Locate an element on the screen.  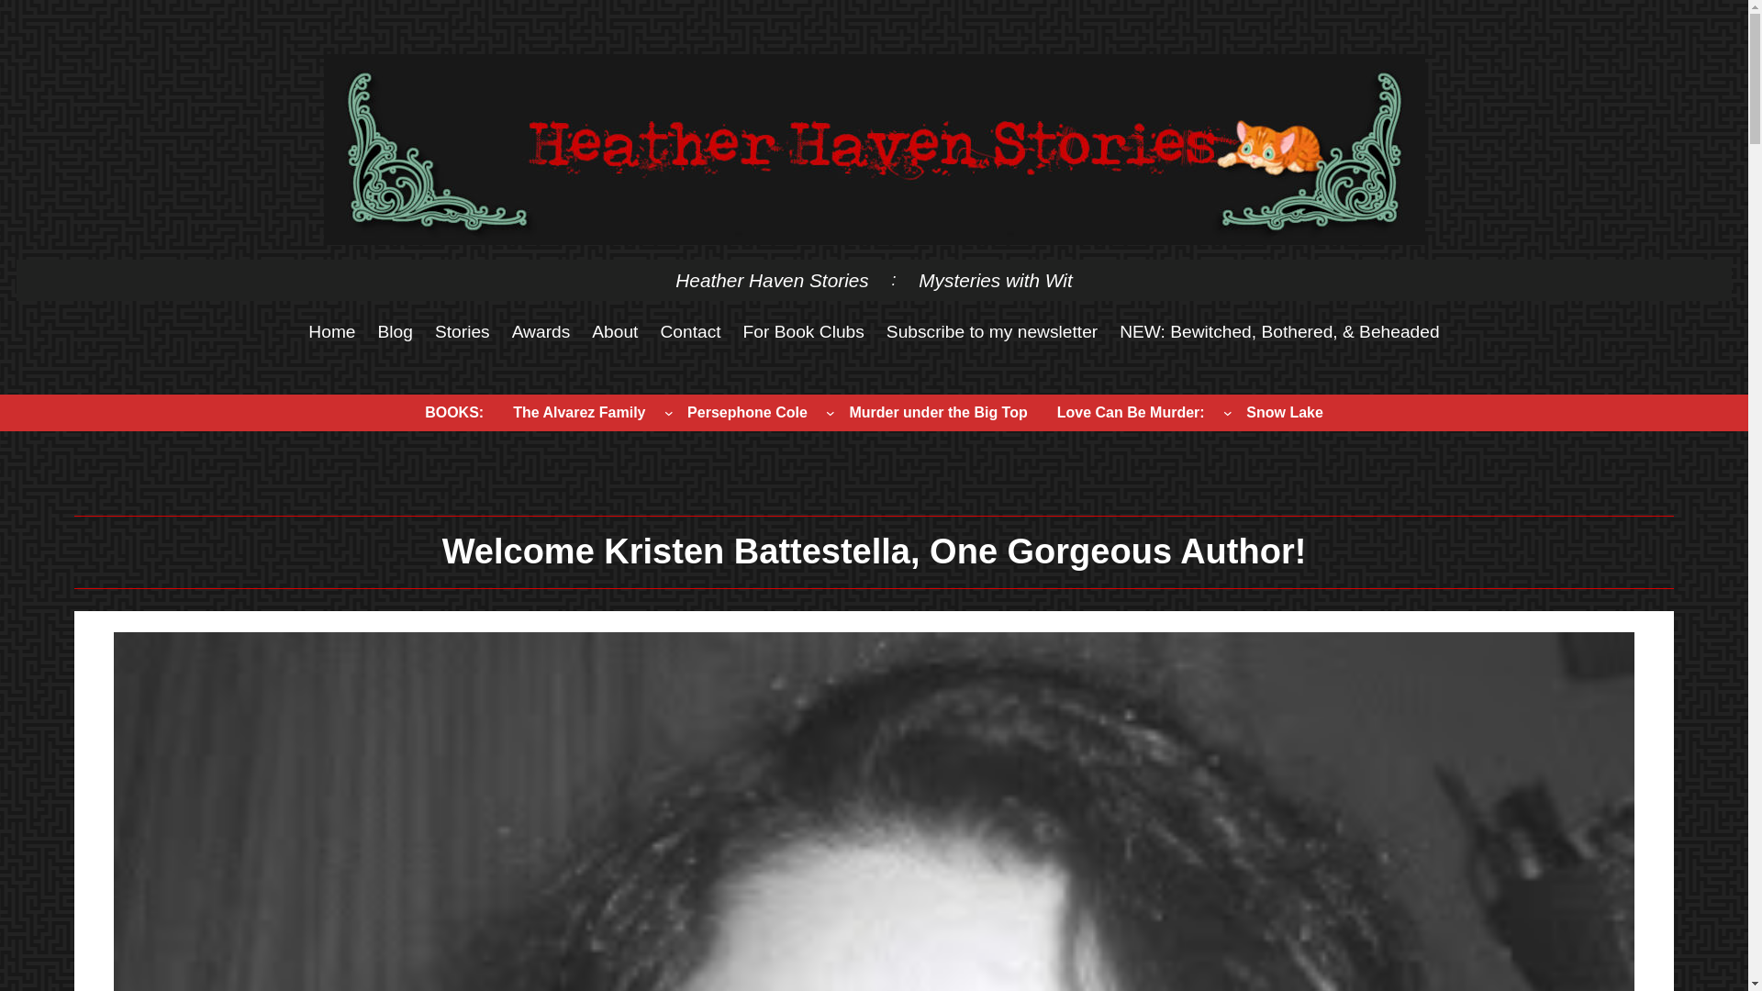
Heather Haven Stories is located at coordinates (771, 282).